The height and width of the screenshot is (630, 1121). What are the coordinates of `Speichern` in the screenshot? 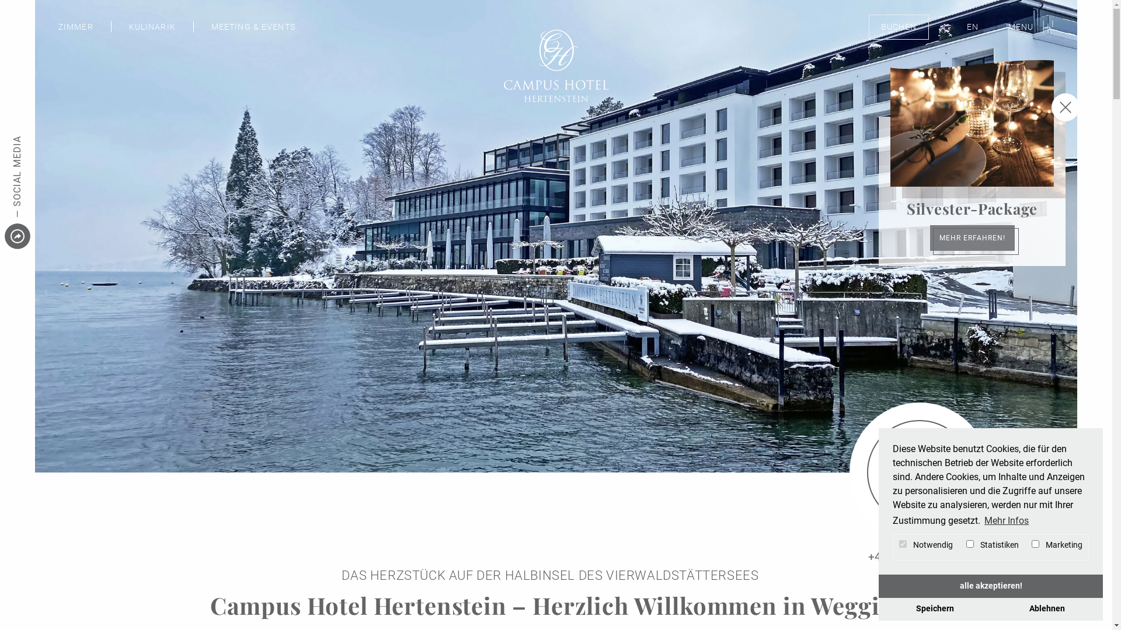 It's located at (935, 609).